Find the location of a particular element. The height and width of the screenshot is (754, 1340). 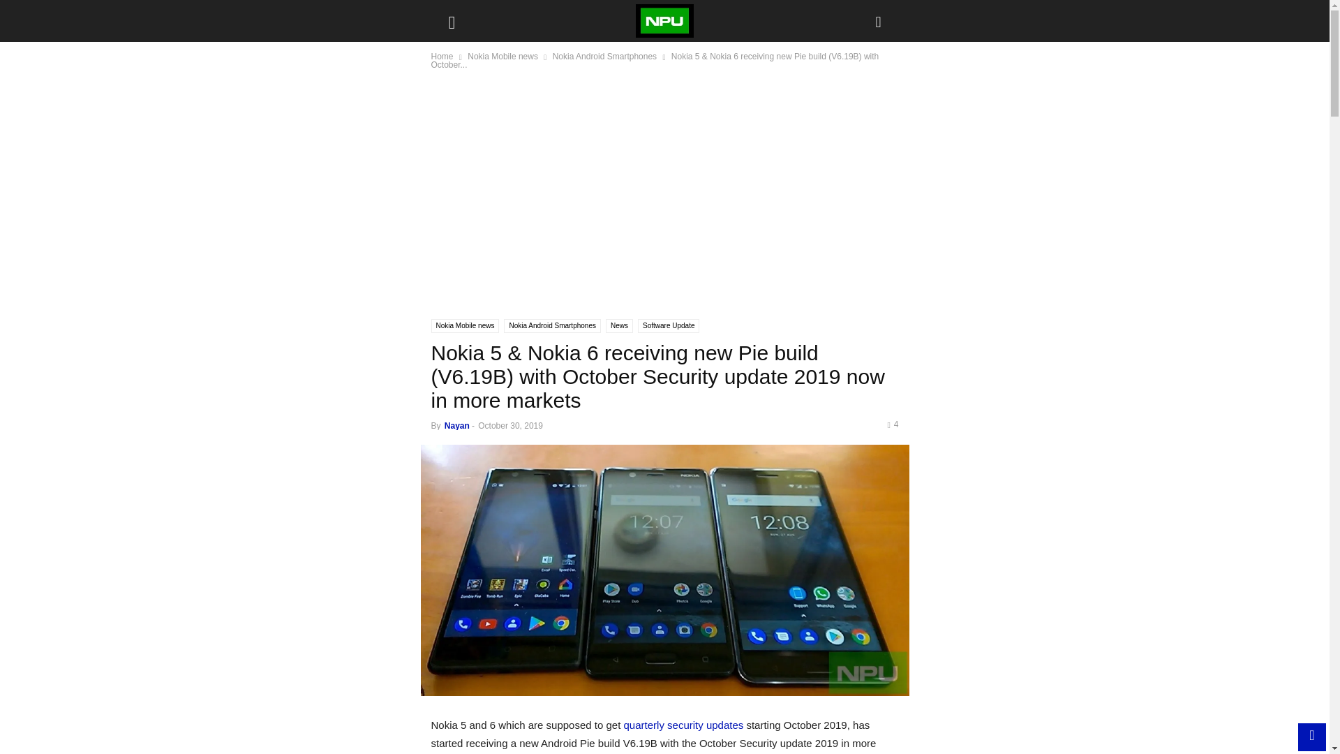

View all posts in Nokia Mobile news is located at coordinates (502, 56).